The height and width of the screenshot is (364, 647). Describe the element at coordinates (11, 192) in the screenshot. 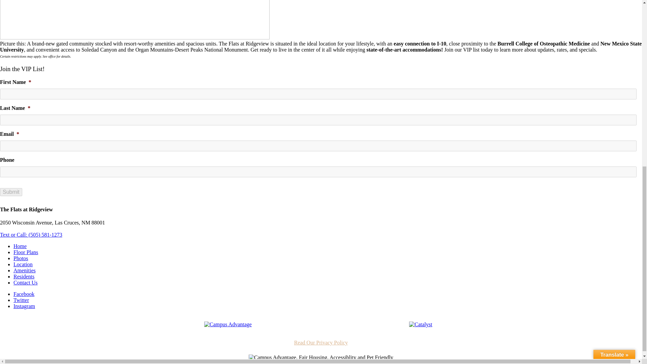

I see `Submit` at that location.